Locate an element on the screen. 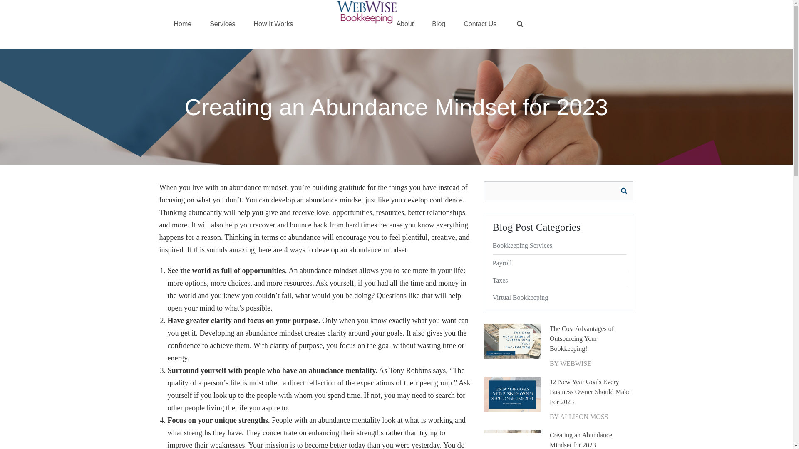 The width and height of the screenshot is (799, 449). Virtual Bookkeeping is located at coordinates (558, 298).